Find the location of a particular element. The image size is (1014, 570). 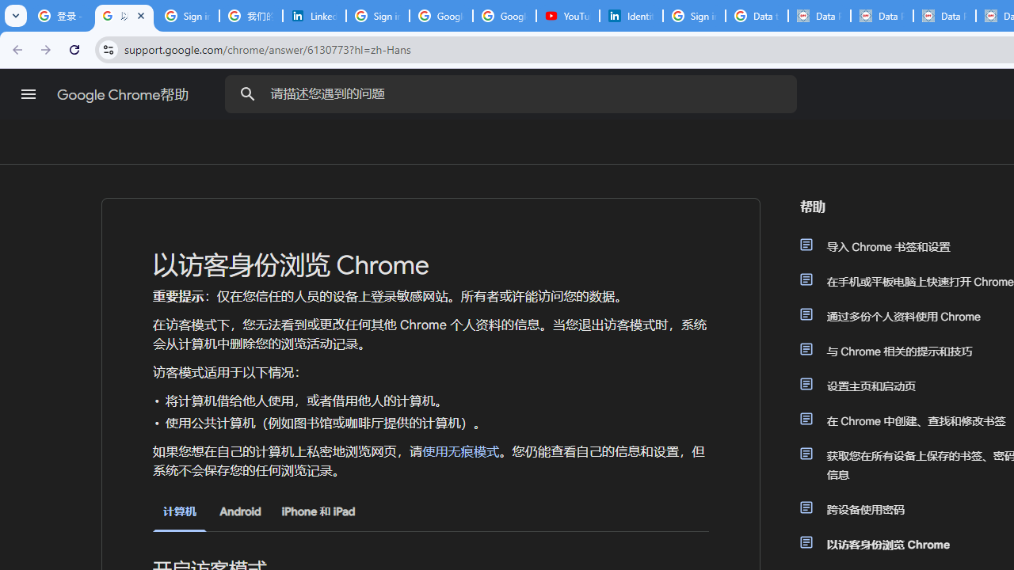

Data Privacy Framework is located at coordinates (944, 16).